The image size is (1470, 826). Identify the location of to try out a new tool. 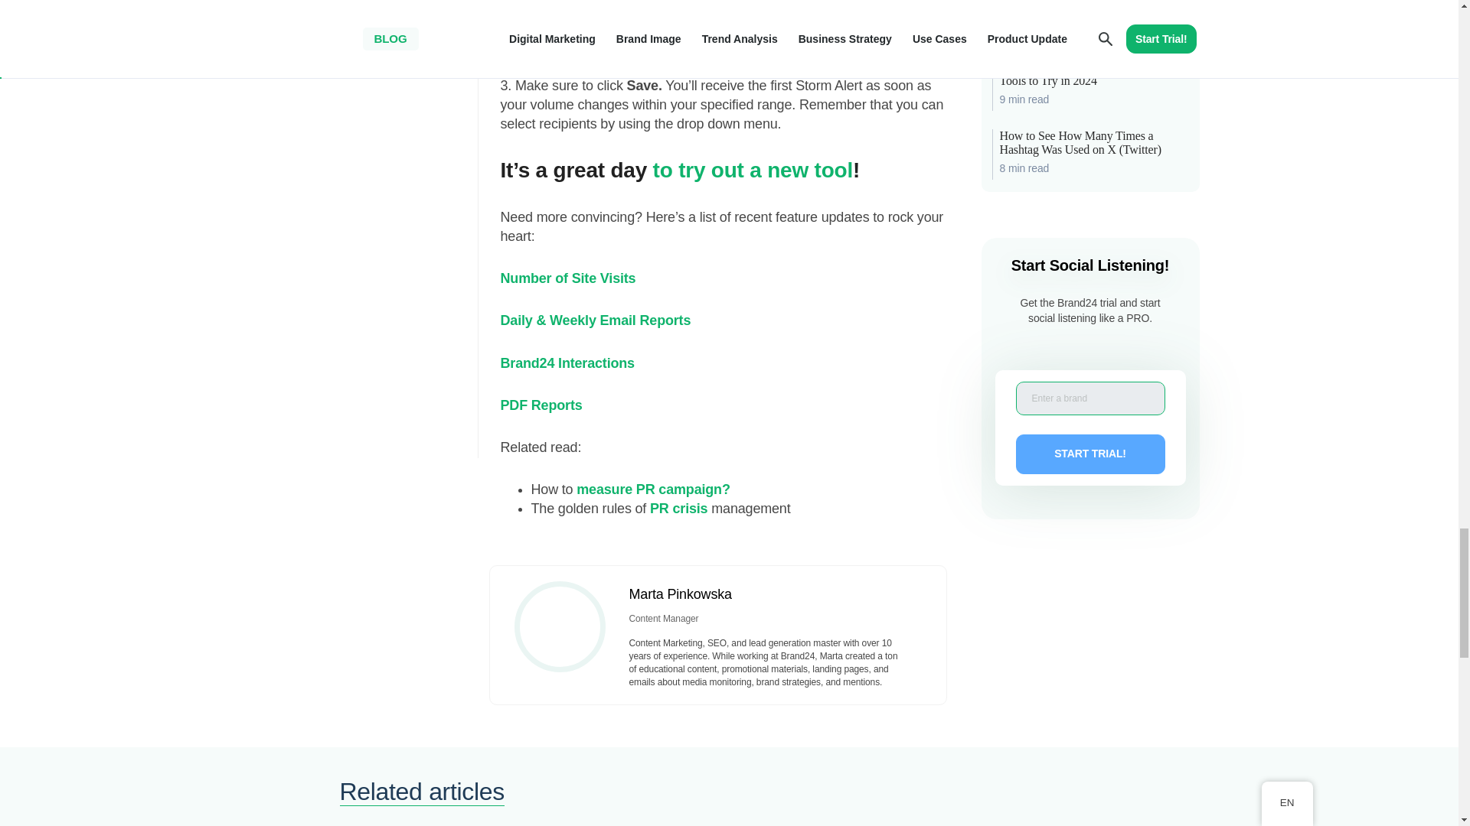
(752, 170).